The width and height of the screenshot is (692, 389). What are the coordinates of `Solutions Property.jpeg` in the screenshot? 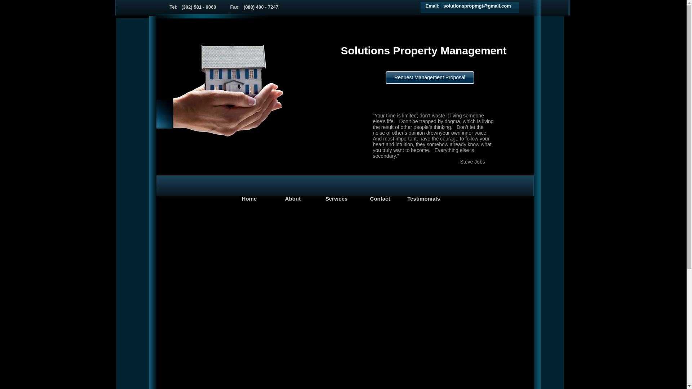 It's located at (247, 82).